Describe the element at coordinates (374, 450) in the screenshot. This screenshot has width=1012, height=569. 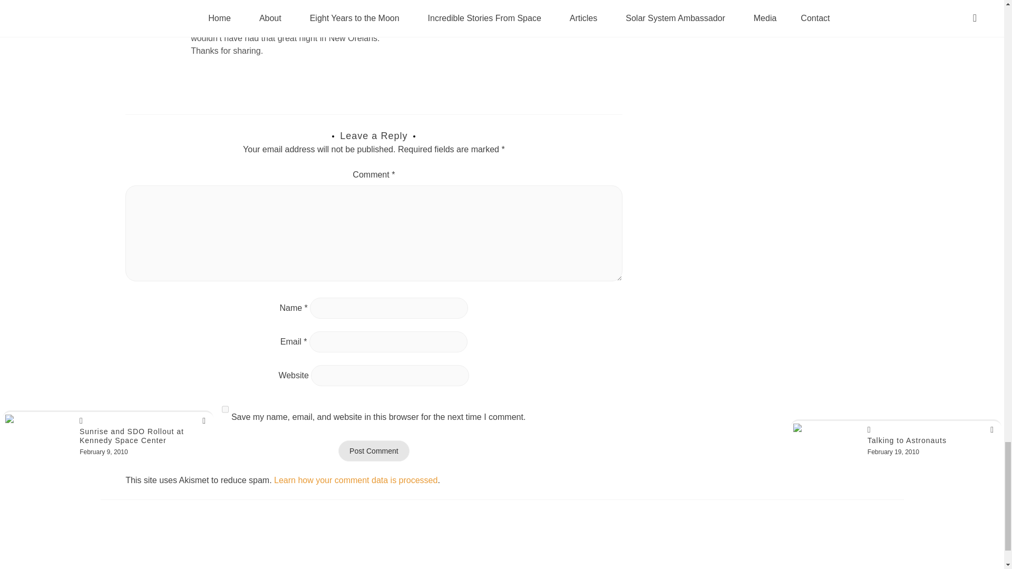
I see `Post Comment` at that location.